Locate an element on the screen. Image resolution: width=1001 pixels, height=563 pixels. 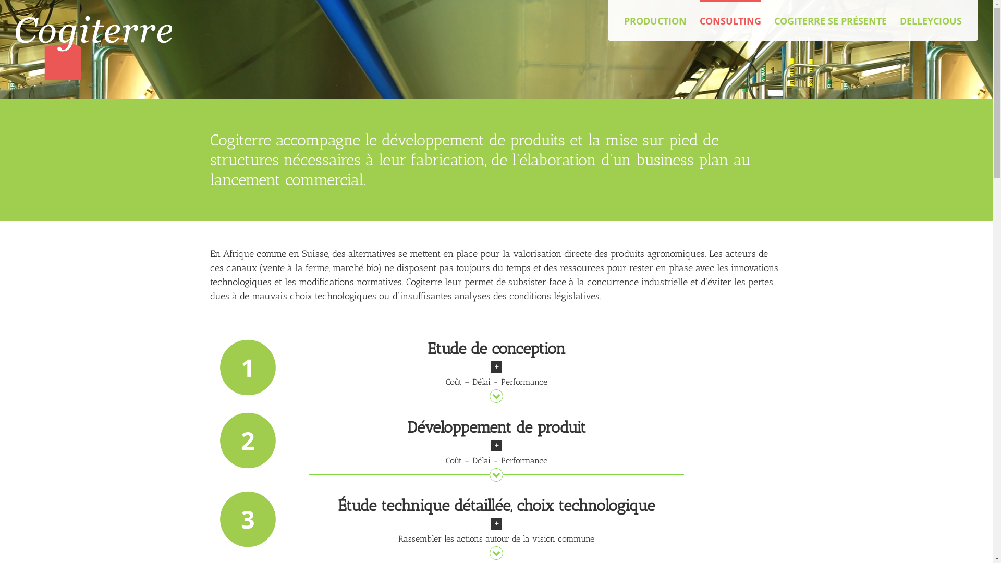
DELLEYCIOUS is located at coordinates (931, 20).